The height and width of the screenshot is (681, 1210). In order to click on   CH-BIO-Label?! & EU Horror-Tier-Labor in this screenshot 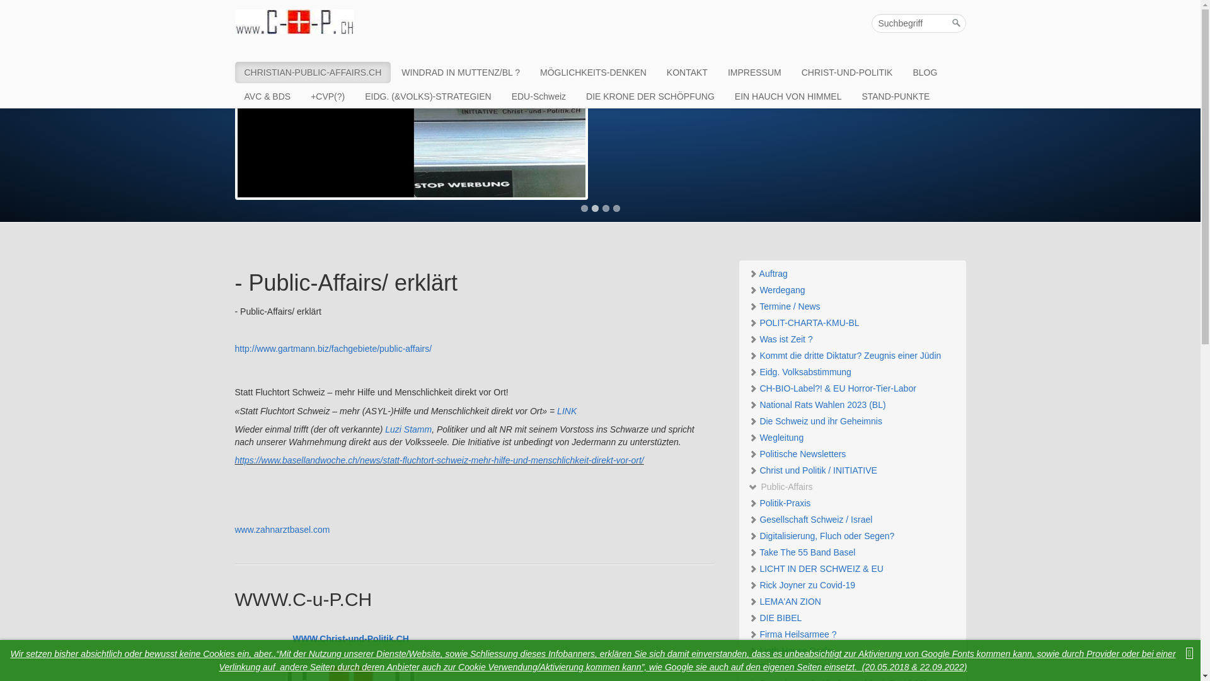, I will do `click(852, 388)`.